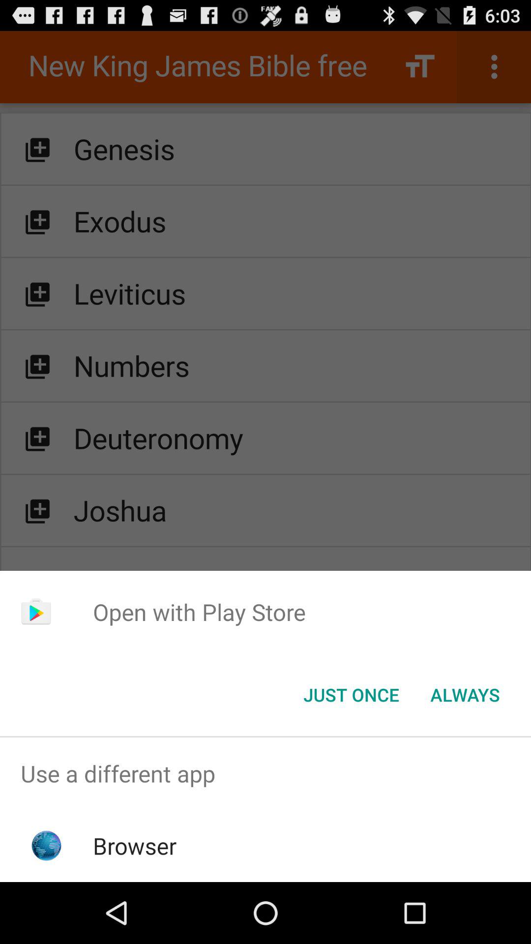  I want to click on swipe until always, so click(465, 695).